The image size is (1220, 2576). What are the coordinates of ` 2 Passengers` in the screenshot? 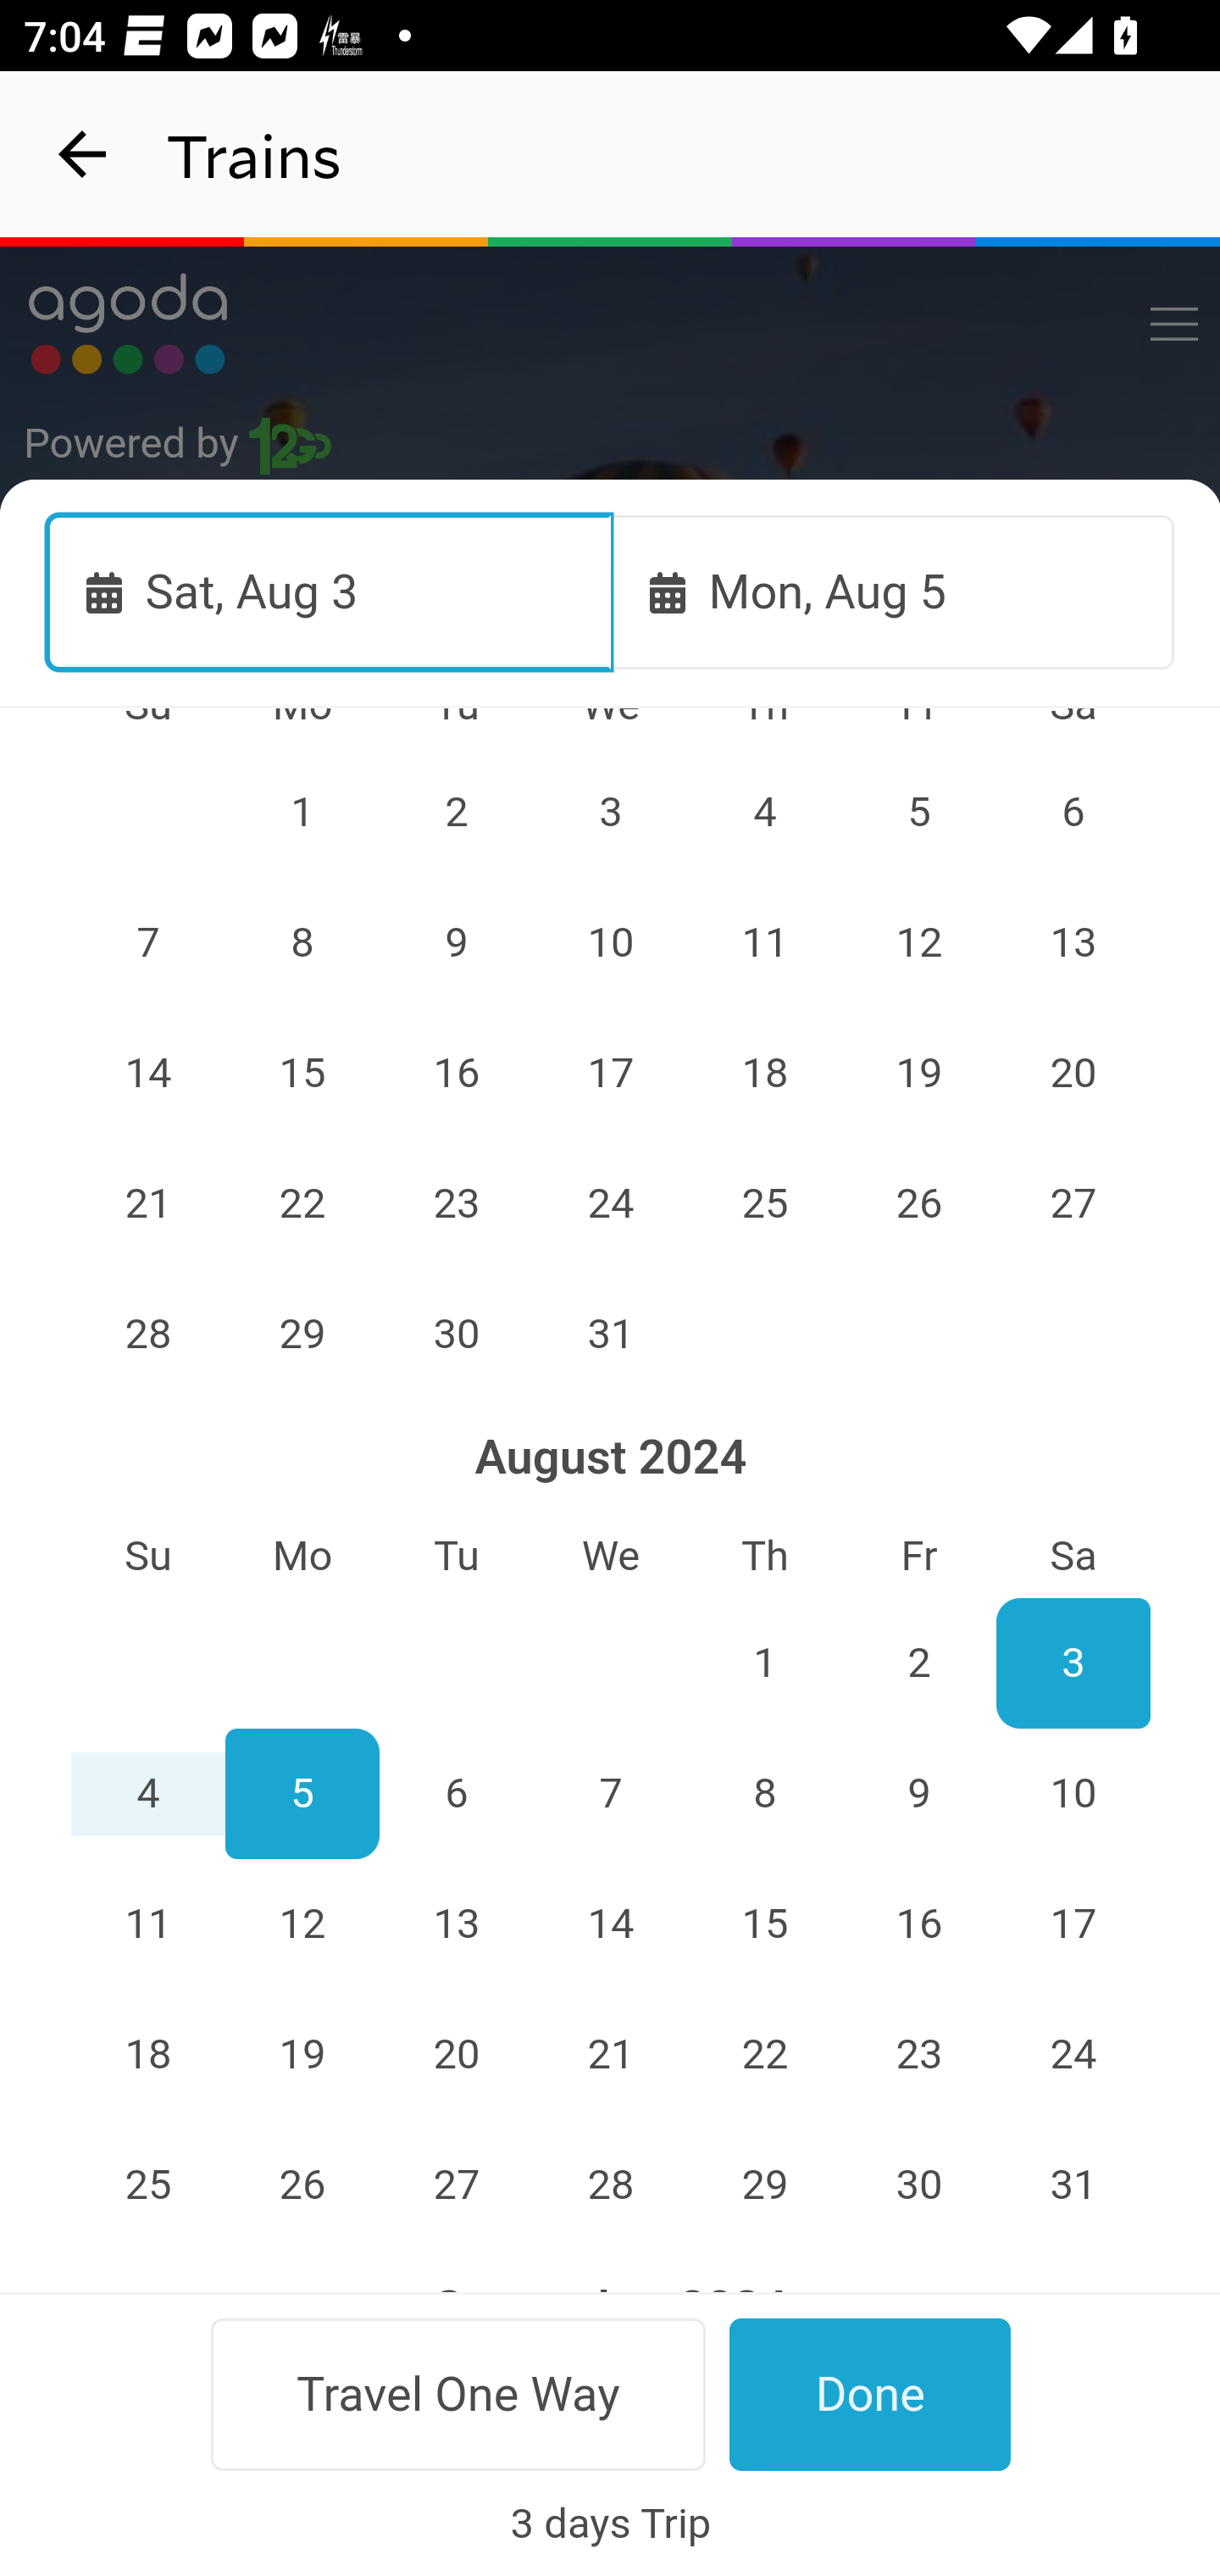 It's located at (612, 1457).